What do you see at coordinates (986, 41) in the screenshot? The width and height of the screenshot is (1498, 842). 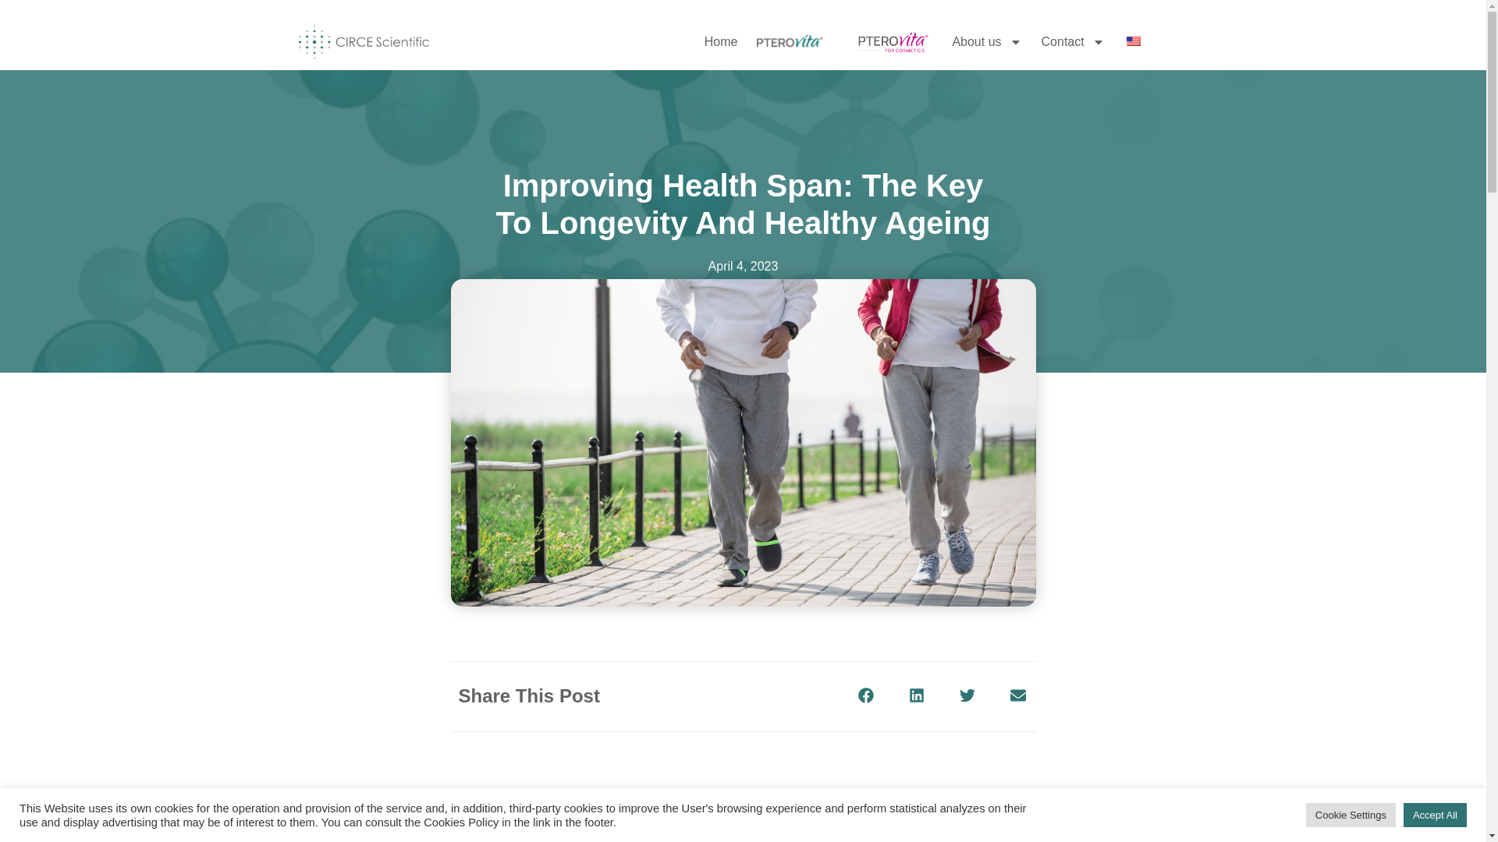 I see `About us` at bounding box center [986, 41].